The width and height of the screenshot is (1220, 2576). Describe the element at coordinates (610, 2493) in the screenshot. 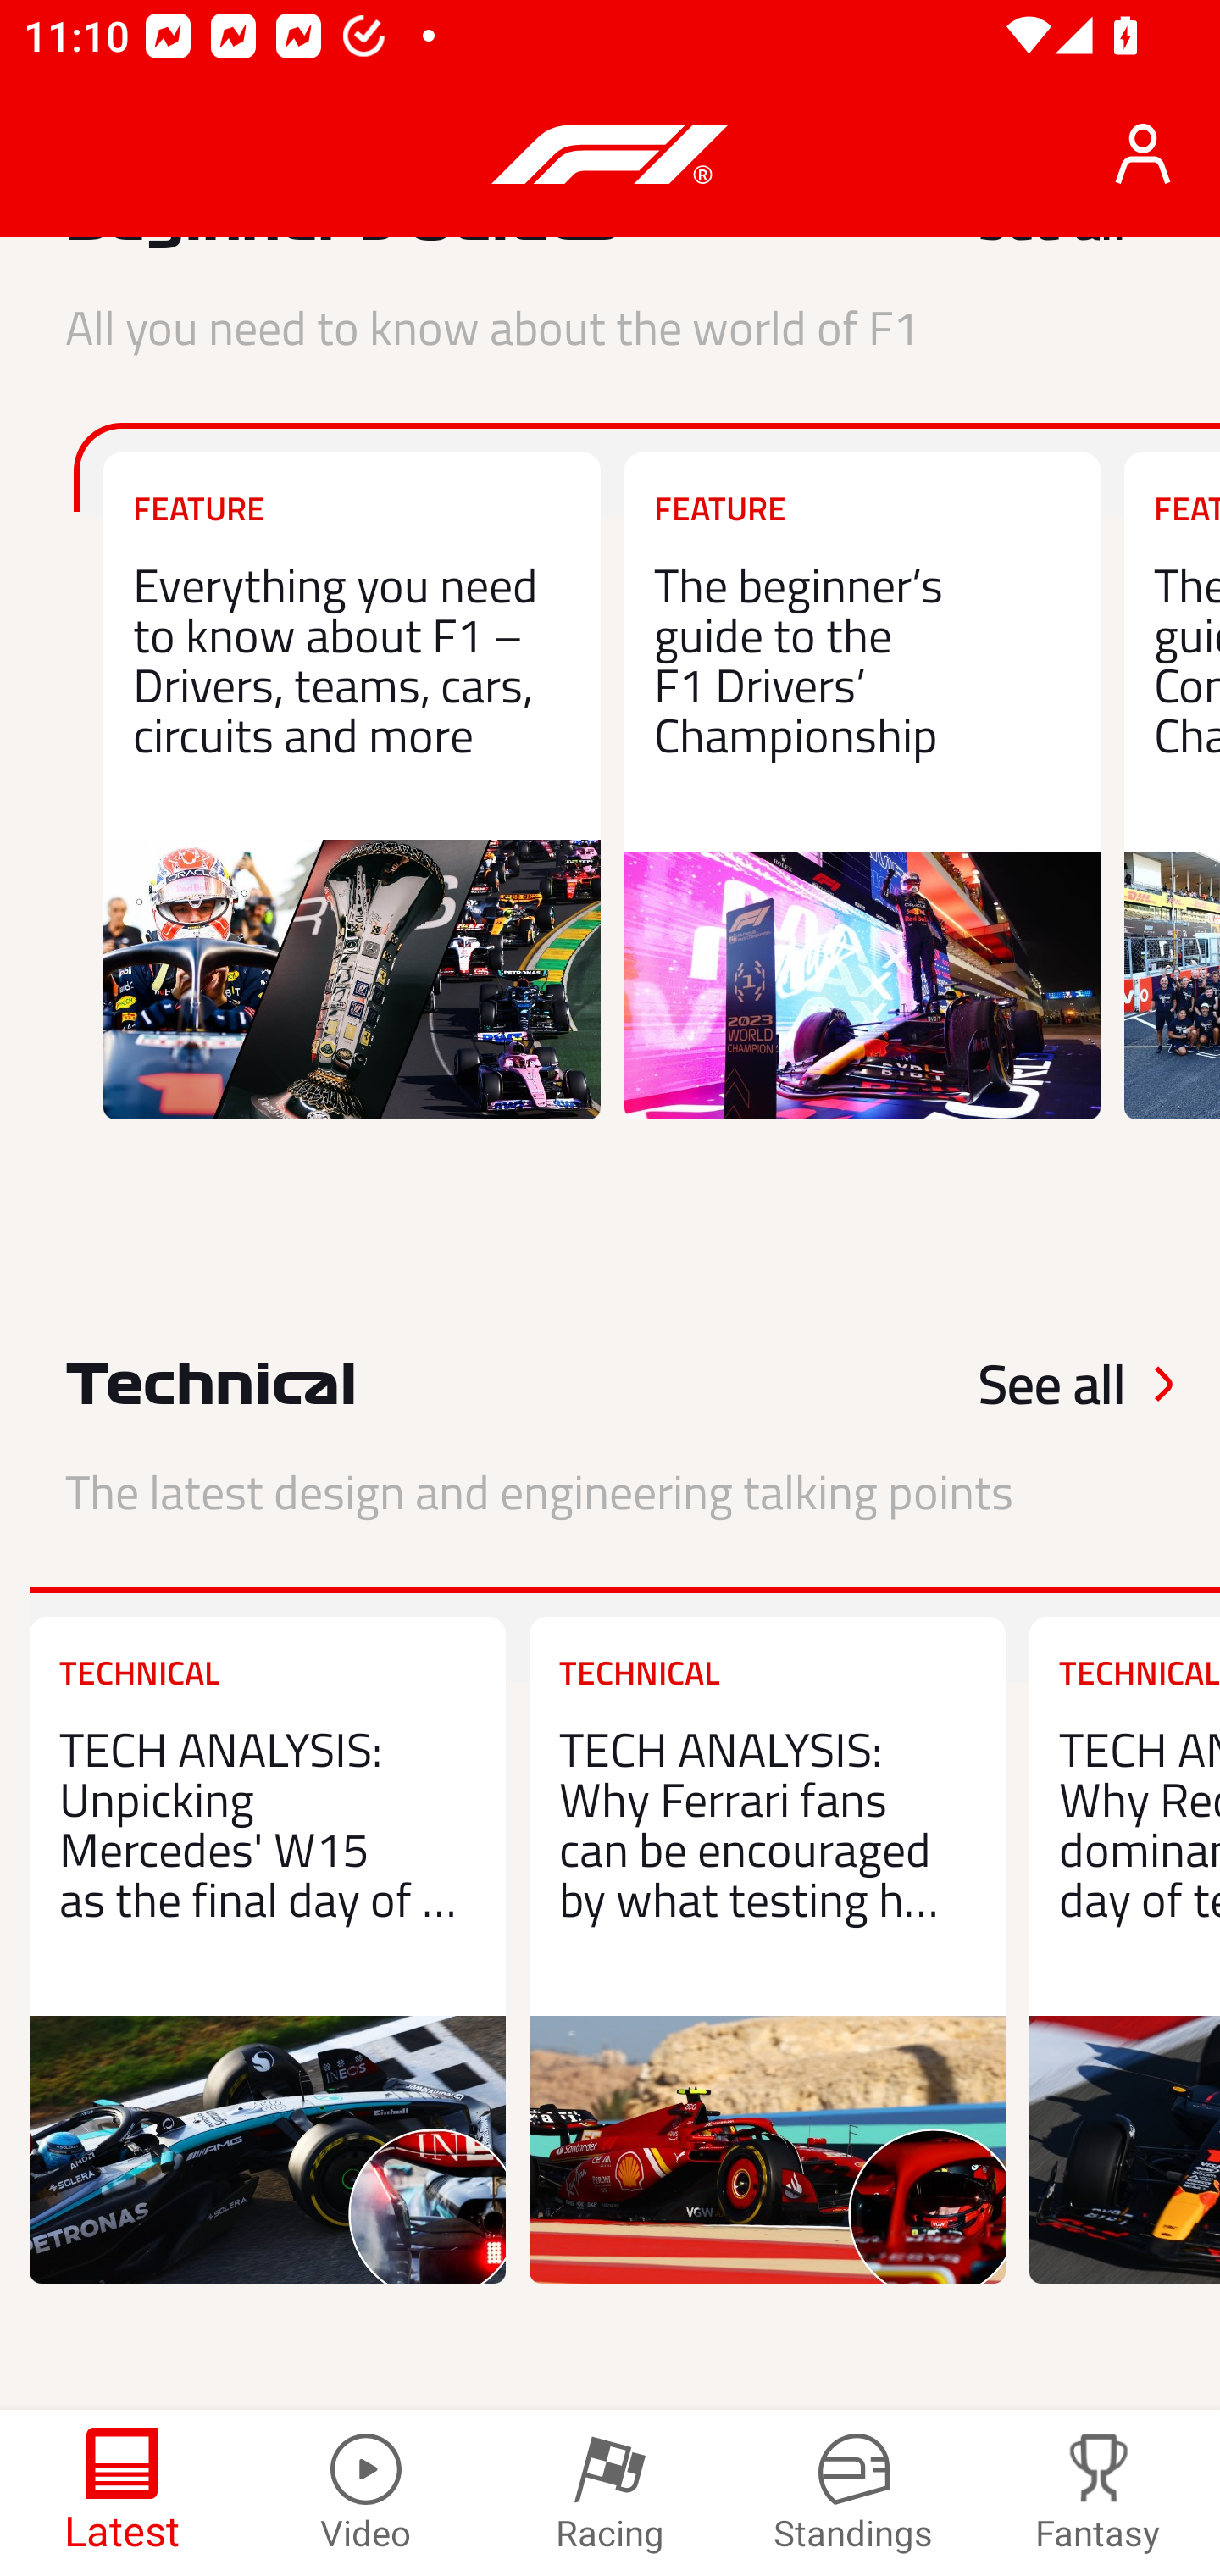

I see `Racing` at that location.